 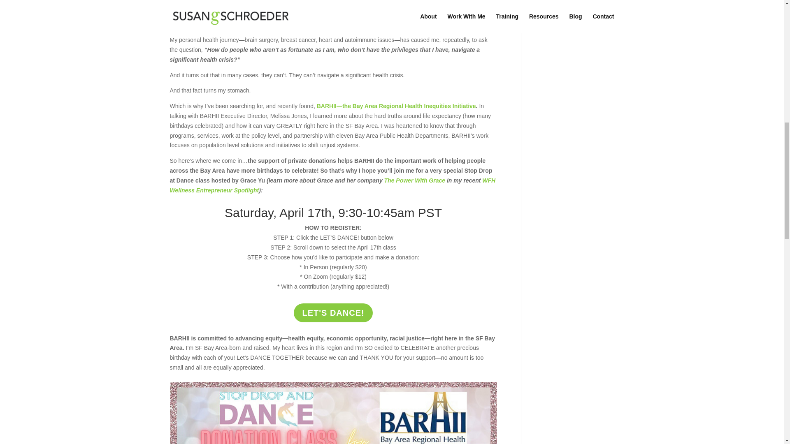 I want to click on WFH Wellness Entrepreneur Spotlight, so click(x=332, y=185).